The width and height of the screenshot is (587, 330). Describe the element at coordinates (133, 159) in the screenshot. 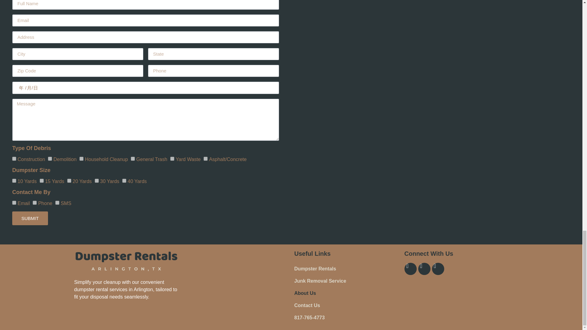

I see `General Trash` at that location.